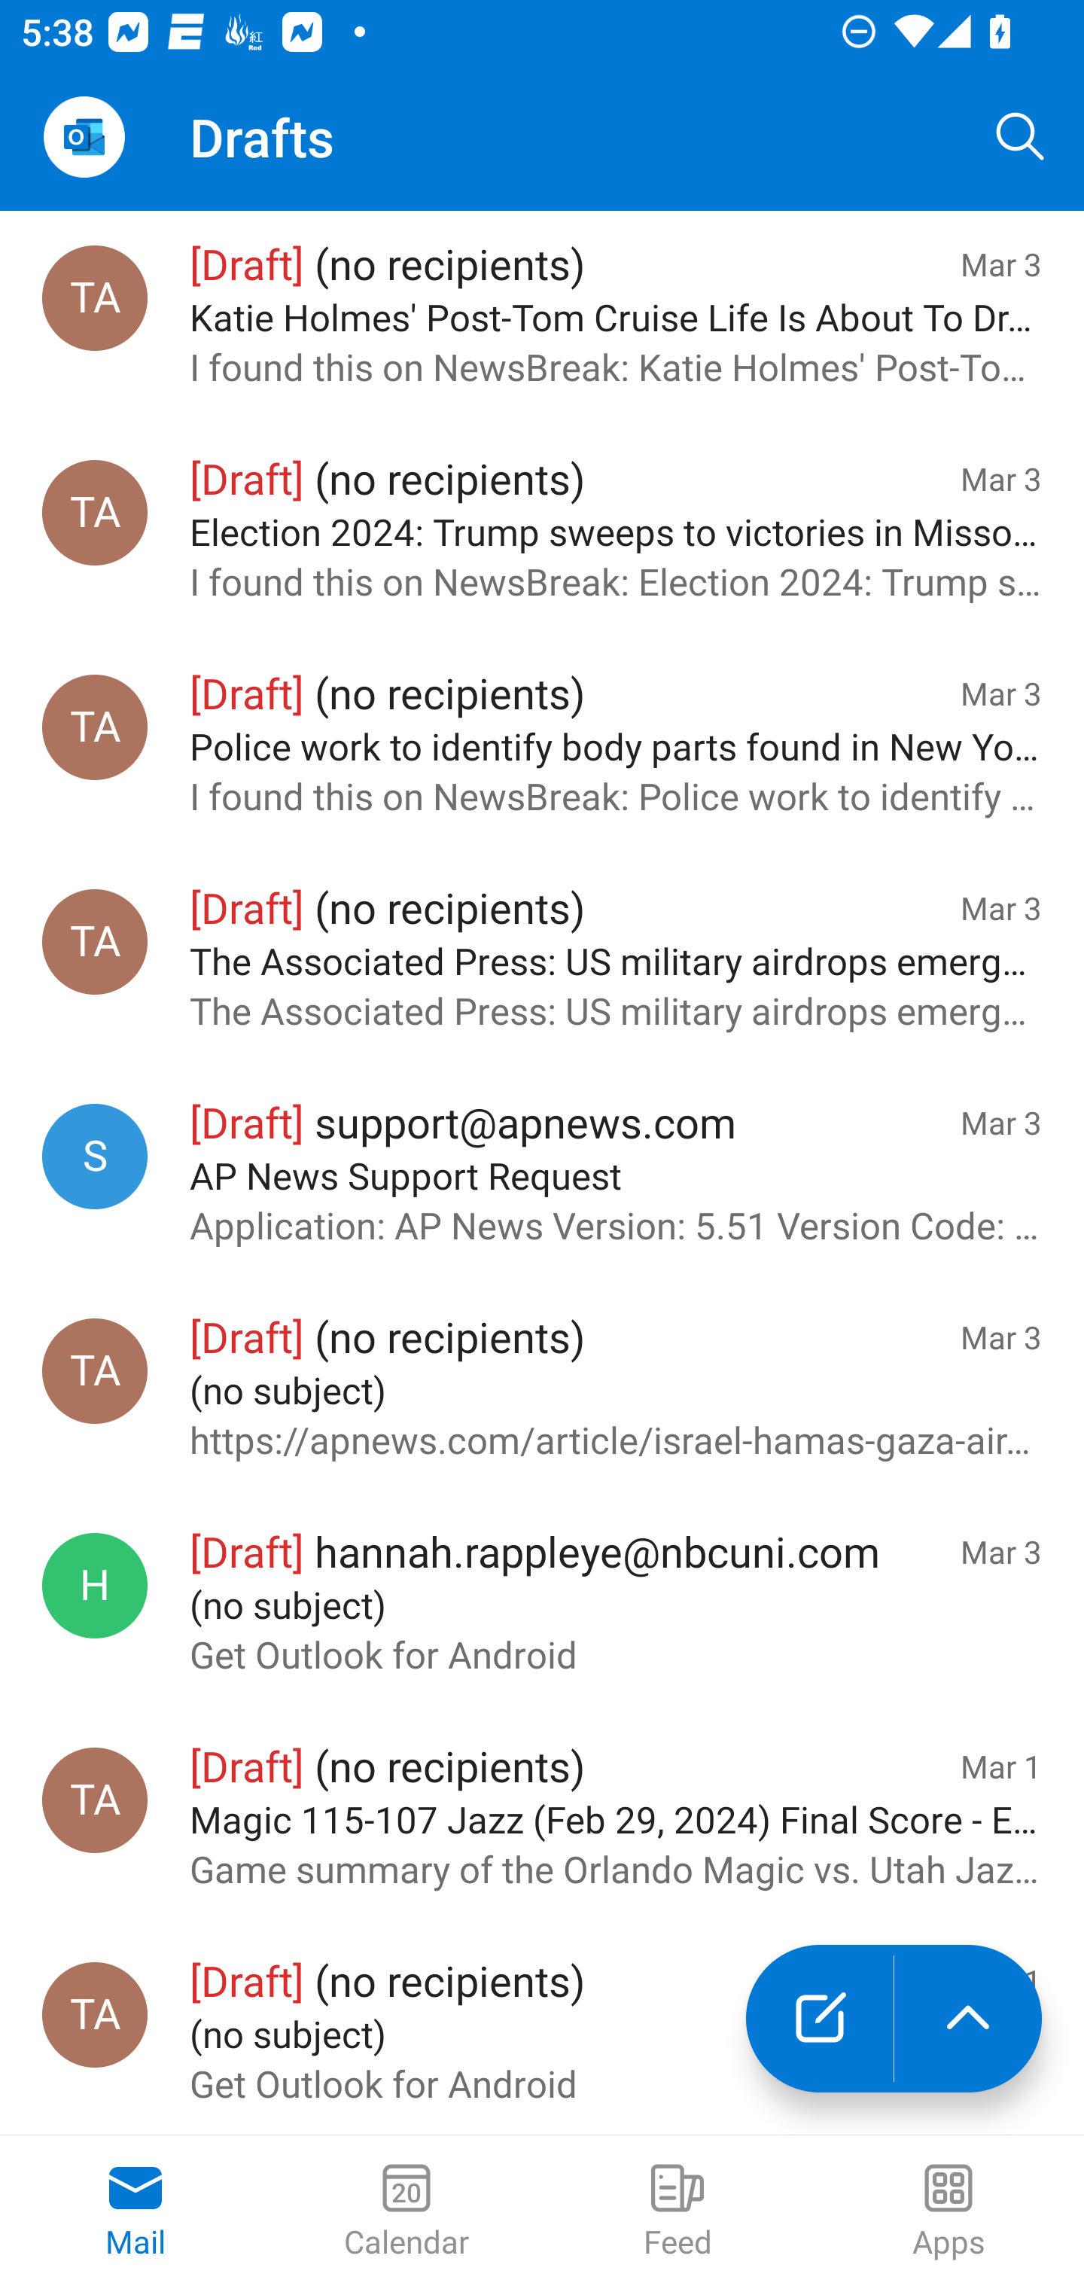 Image resolution: width=1084 pixels, height=2289 pixels. Describe the element at coordinates (95, 512) in the screenshot. I see `Test Appium, testappium002@outlook.com` at that location.